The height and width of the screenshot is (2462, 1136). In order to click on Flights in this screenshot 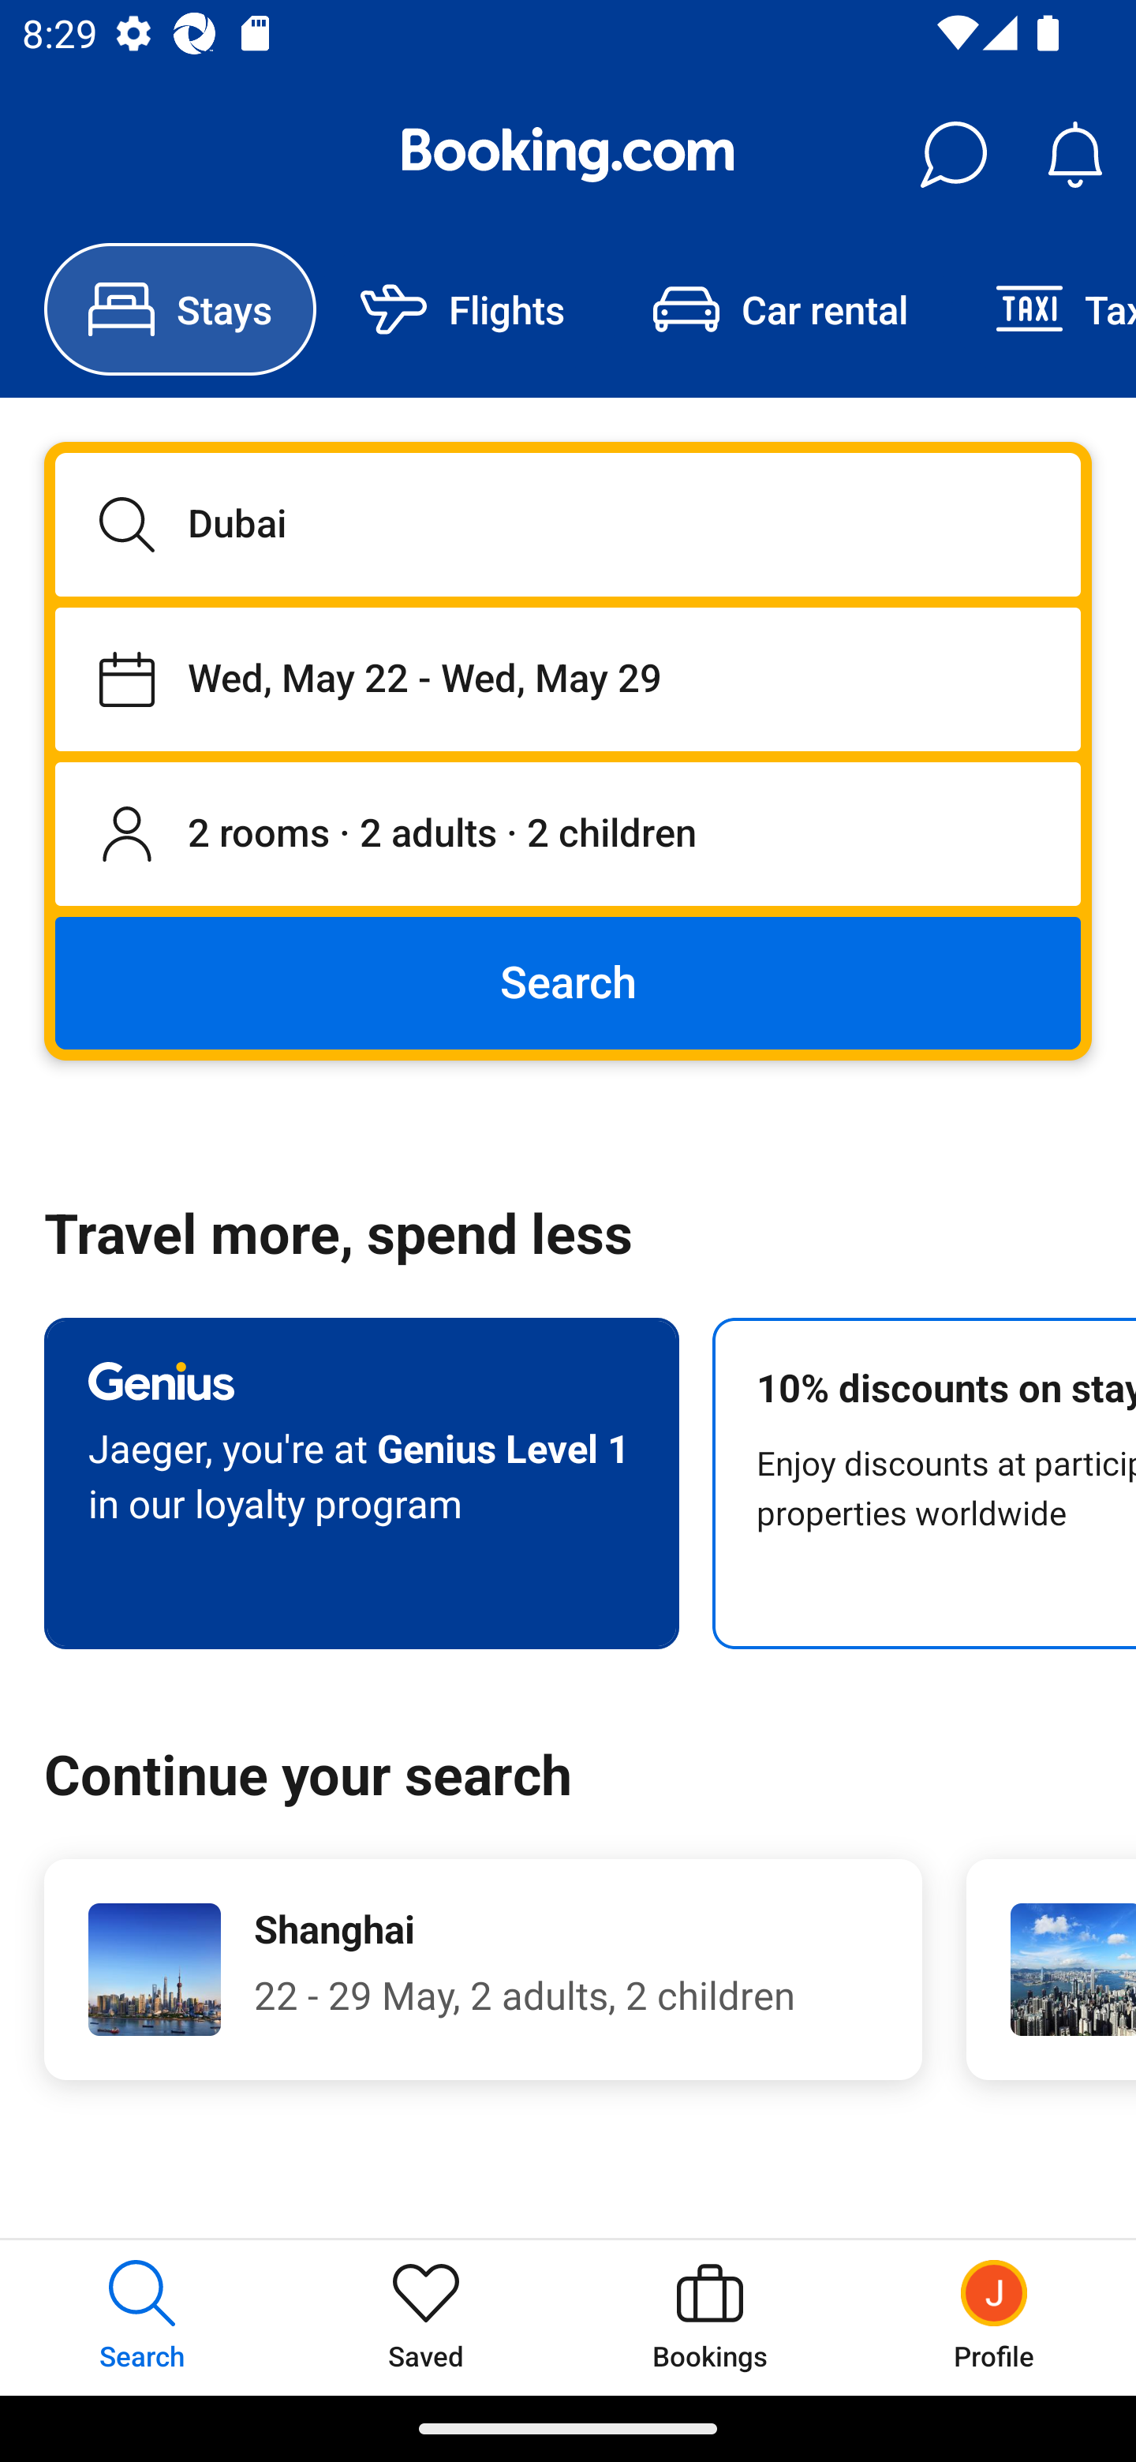, I will do `click(462, 309)`.